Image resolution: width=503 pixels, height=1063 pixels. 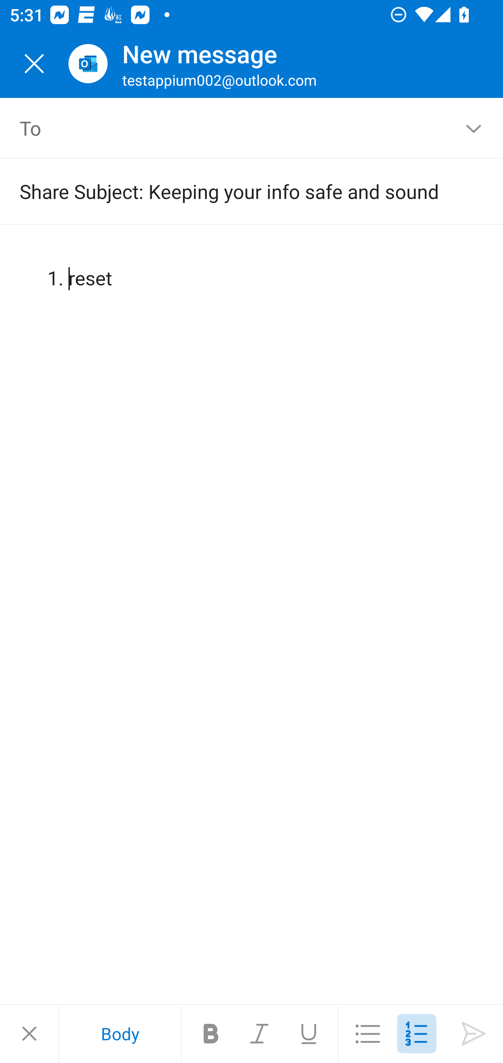 What do you see at coordinates (416, 1034) in the screenshot?
I see `Numbered list` at bounding box center [416, 1034].